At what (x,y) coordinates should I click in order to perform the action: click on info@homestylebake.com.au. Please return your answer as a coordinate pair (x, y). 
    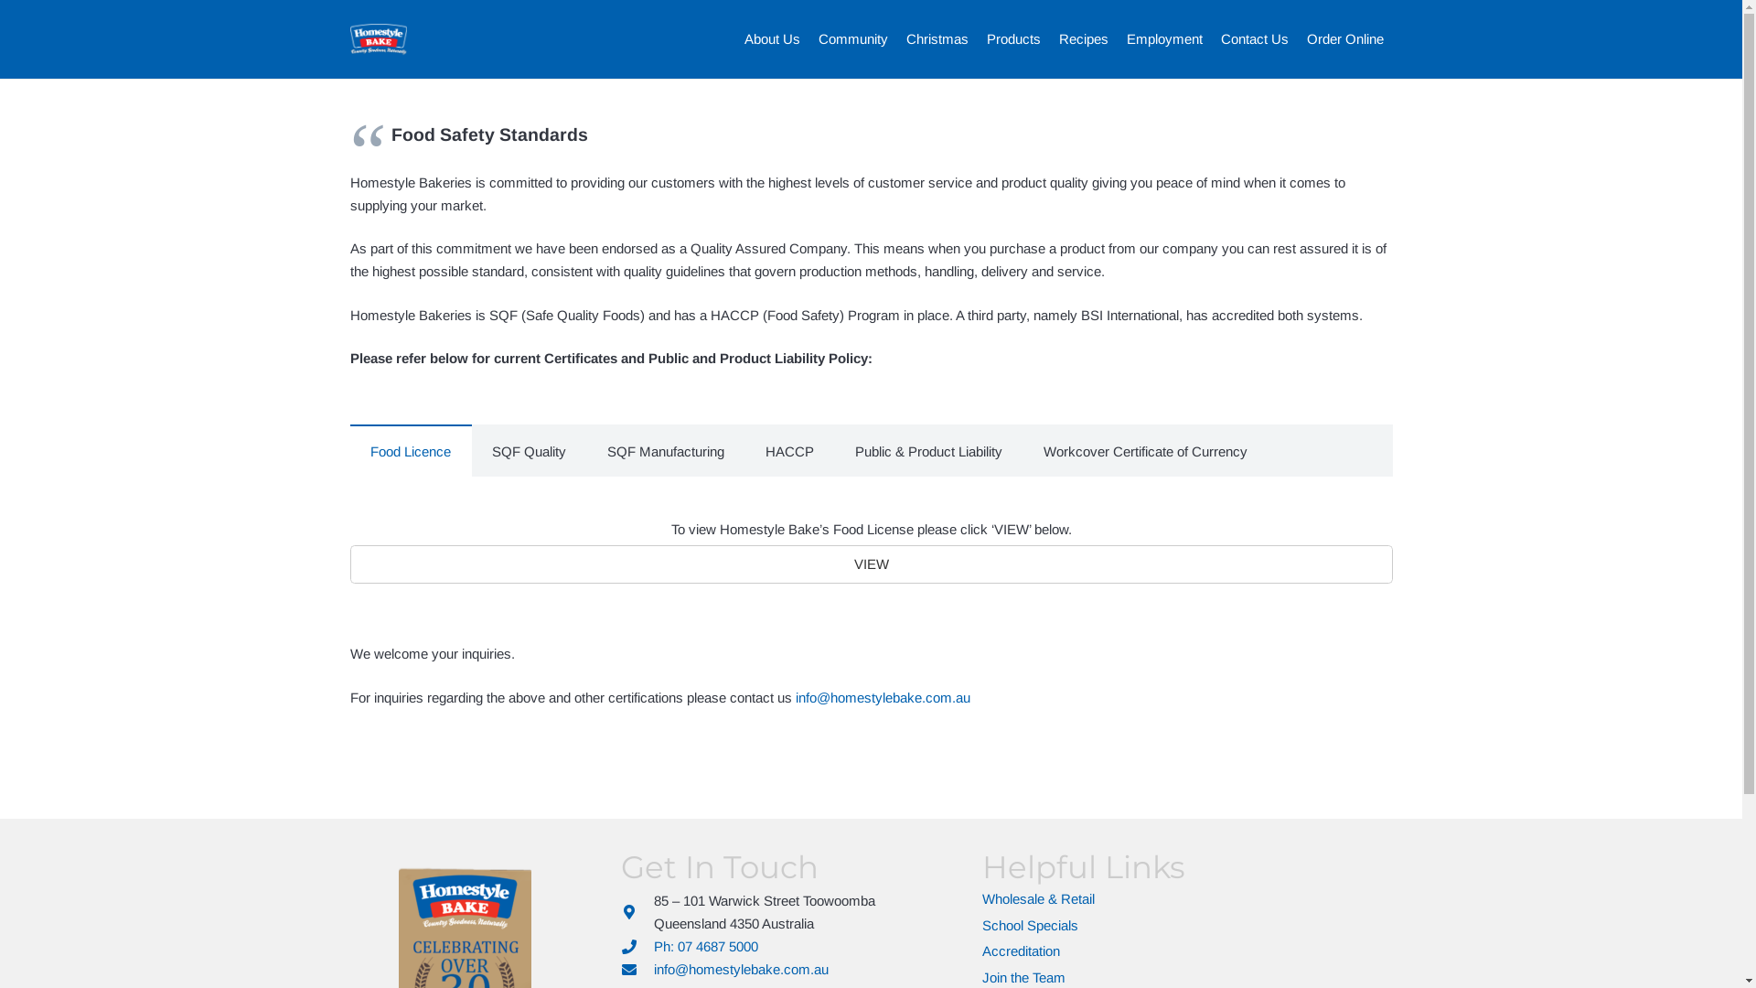
    Looking at the image, I should click on (741, 970).